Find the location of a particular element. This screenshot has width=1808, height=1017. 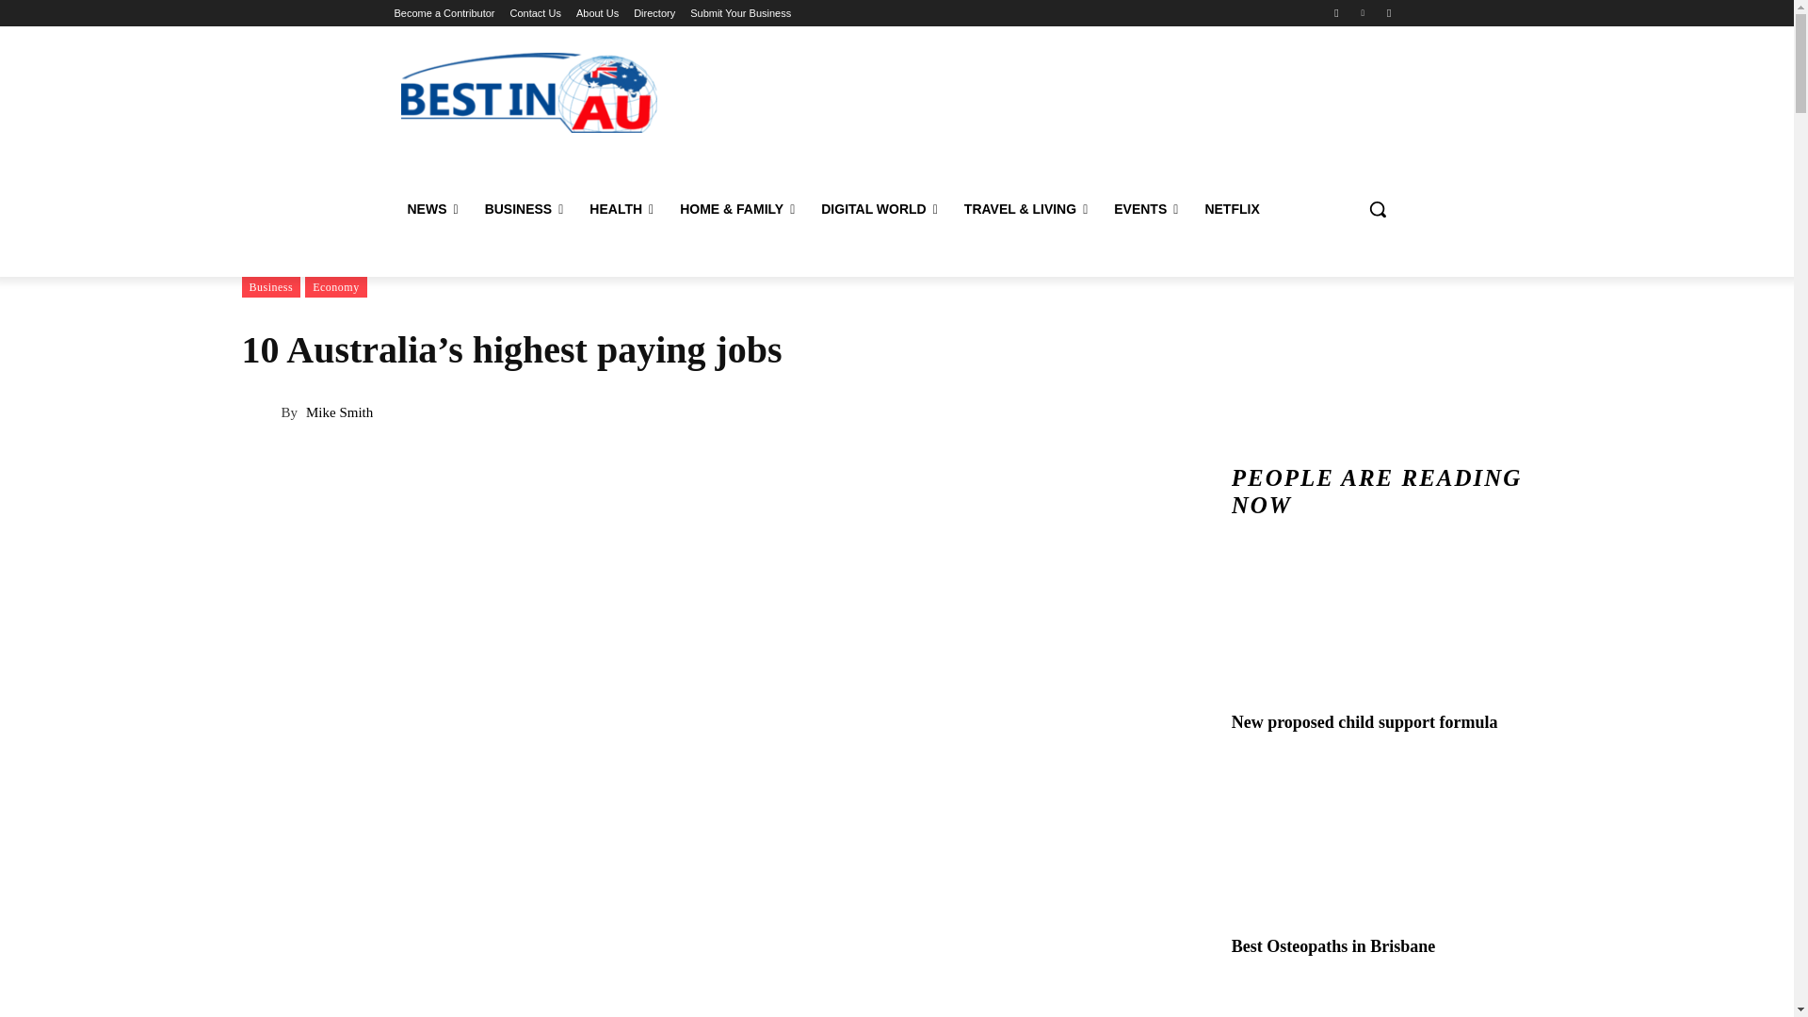

Best in Australia - The Most Researched Information is located at coordinates (528, 92).